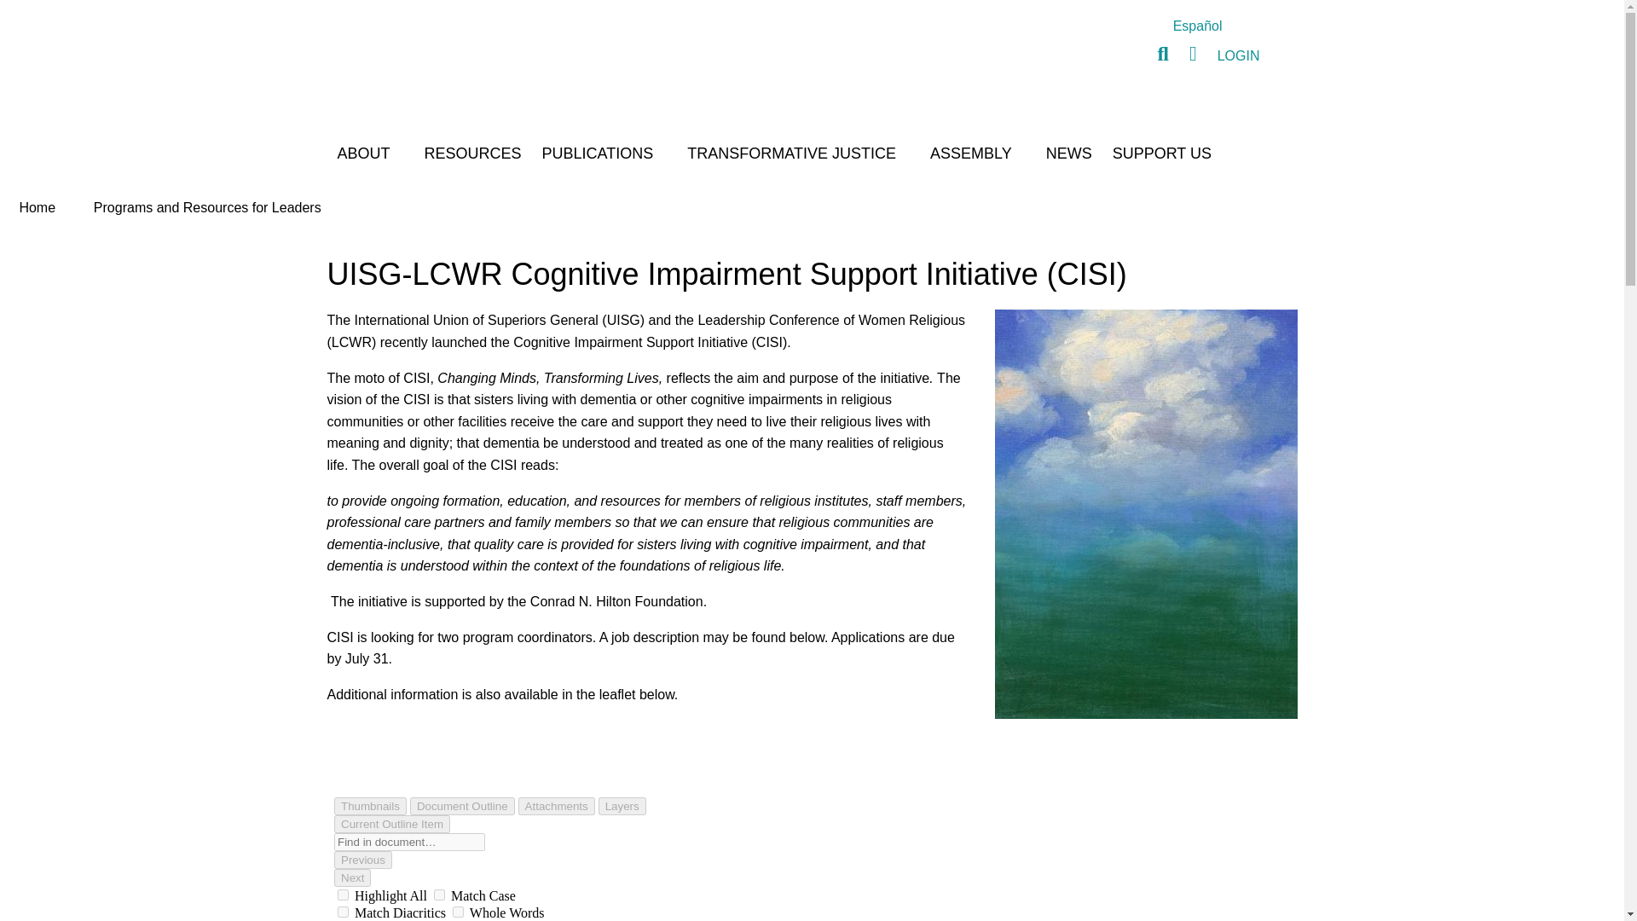  What do you see at coordinates (455, 66) in the screenshot?
I see `Leadership Conference of Women Religious homepage` at bounding box center [455, 66].